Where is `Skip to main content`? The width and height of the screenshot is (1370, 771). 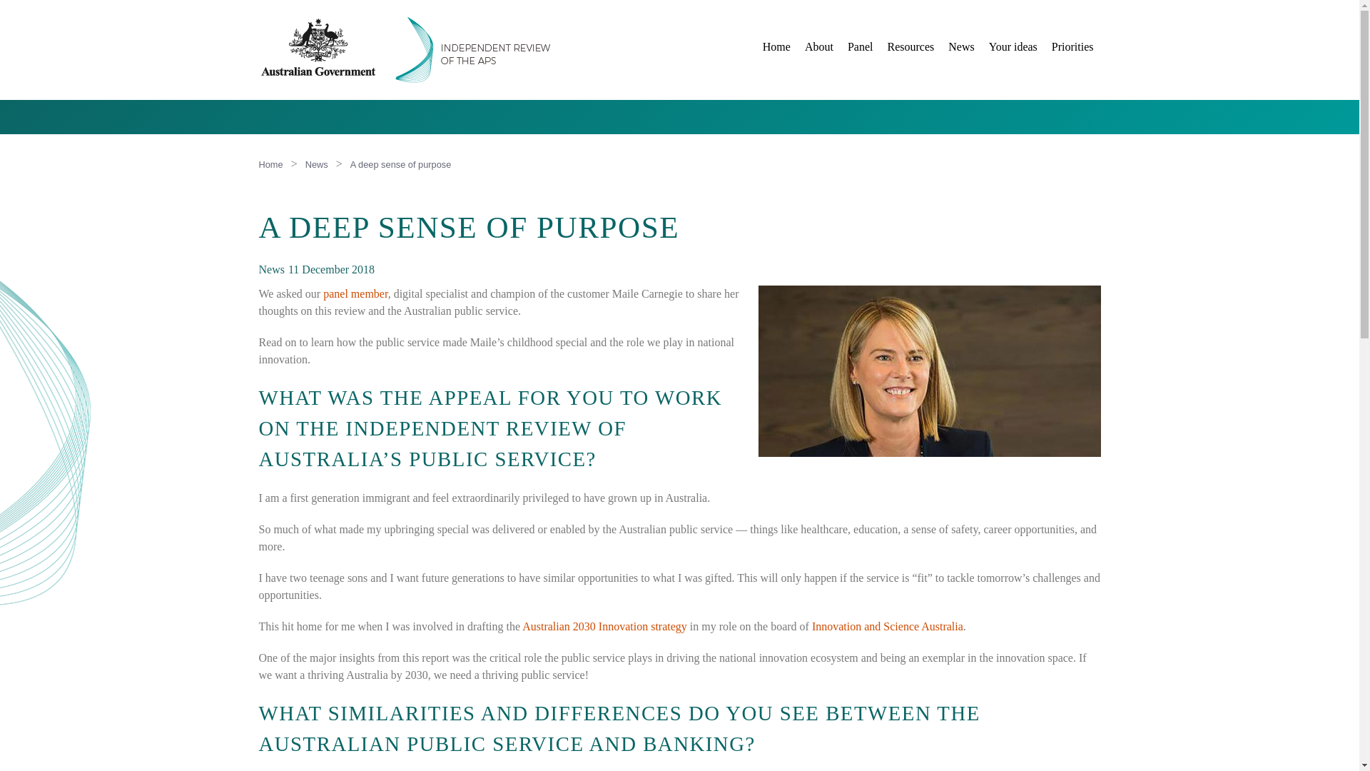 Skip to main content is located at coordinates (643, 1).